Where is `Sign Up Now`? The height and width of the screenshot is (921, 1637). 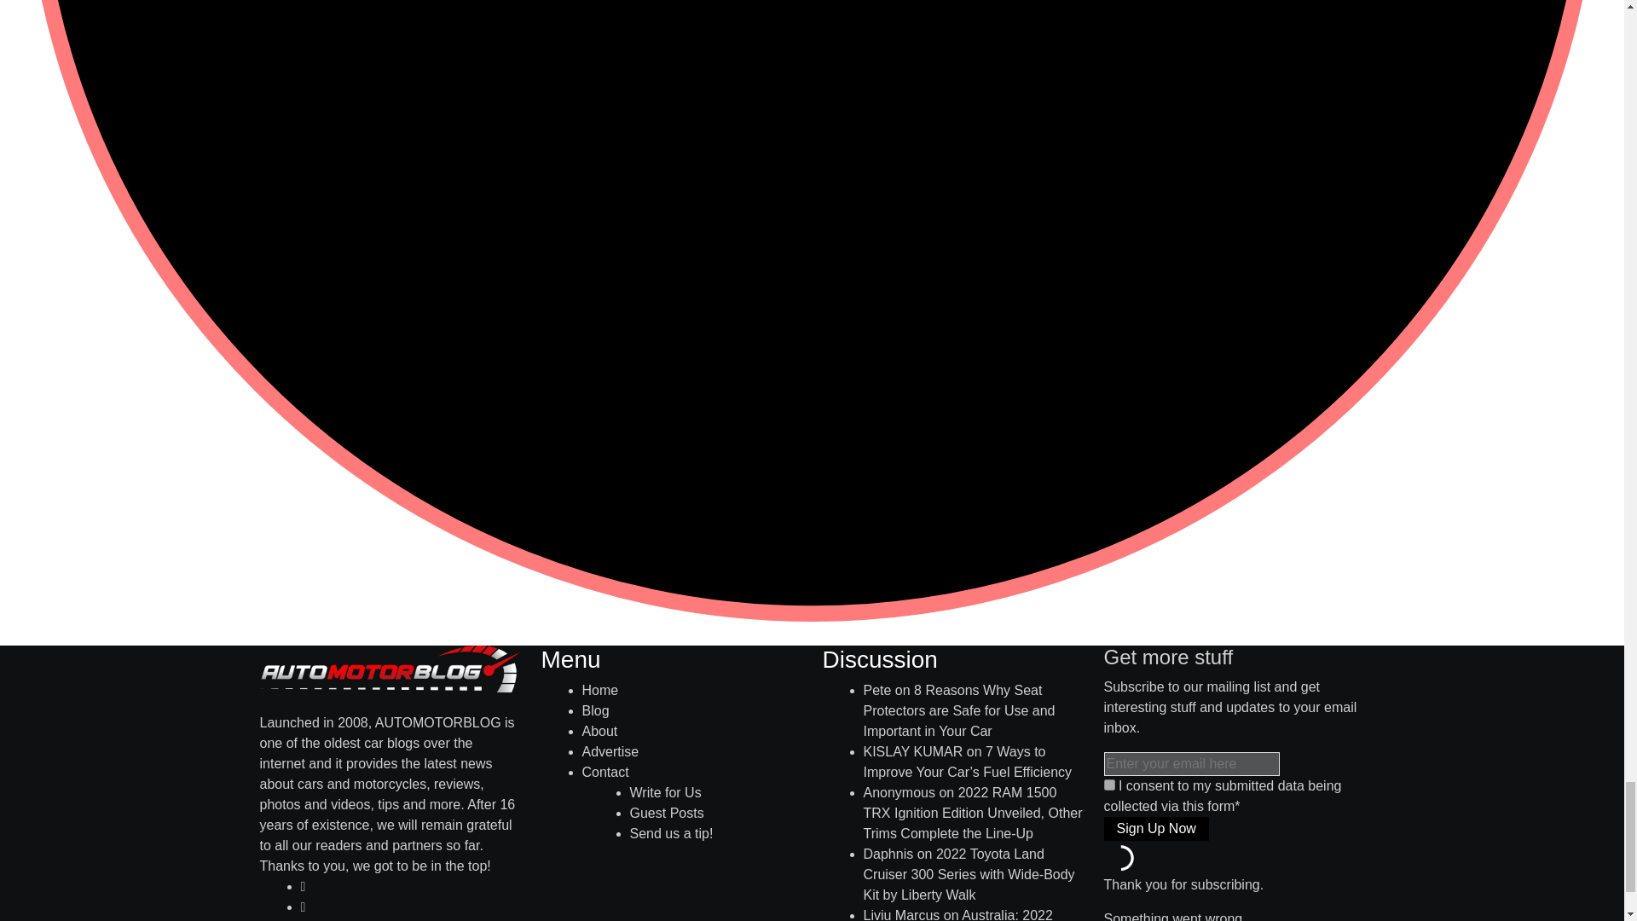 Sign Up Now is located at coordinates (1155, 829).